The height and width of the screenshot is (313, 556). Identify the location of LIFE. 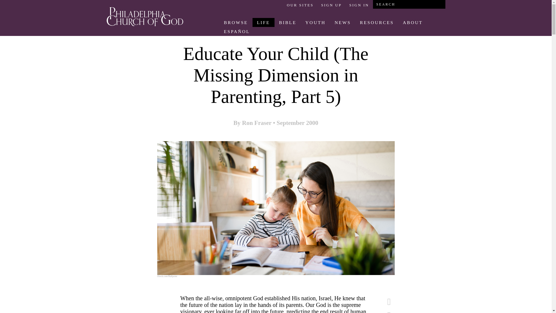
(264, 22).